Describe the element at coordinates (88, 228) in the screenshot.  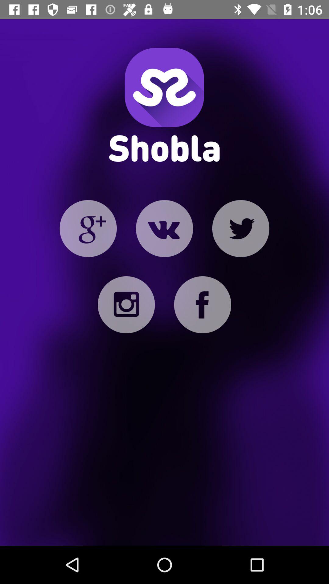
I see `connect with the google plus icon` at that location.